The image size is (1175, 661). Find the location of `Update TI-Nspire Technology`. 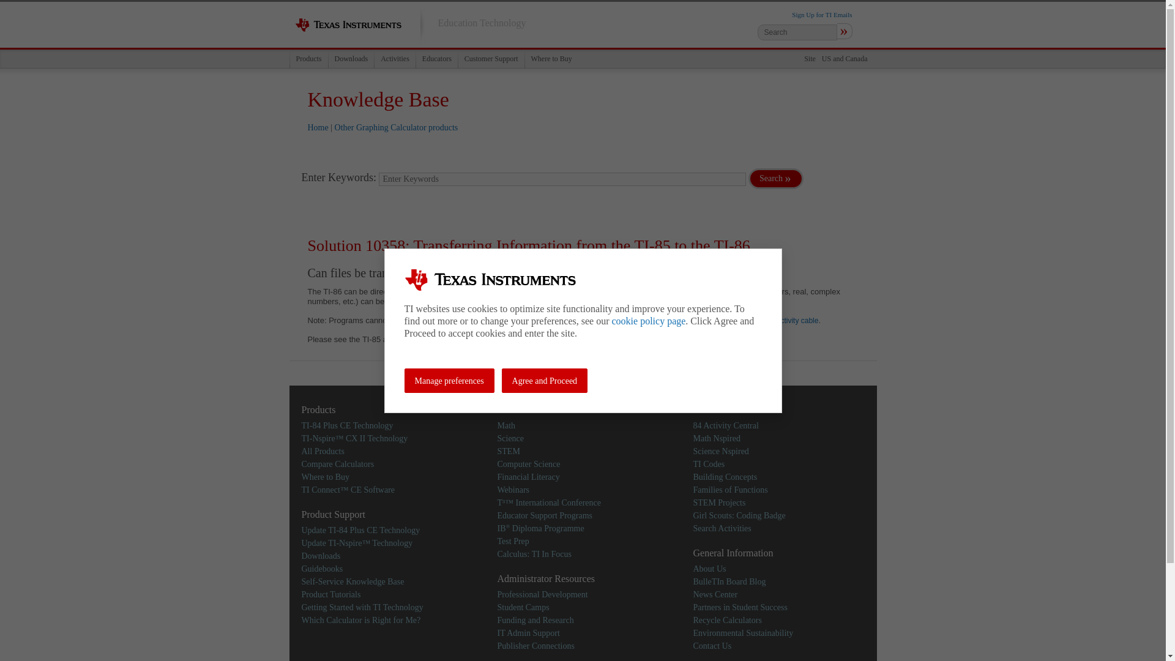

Update TI-Nspire Technology is located at coordinates (356, 543).